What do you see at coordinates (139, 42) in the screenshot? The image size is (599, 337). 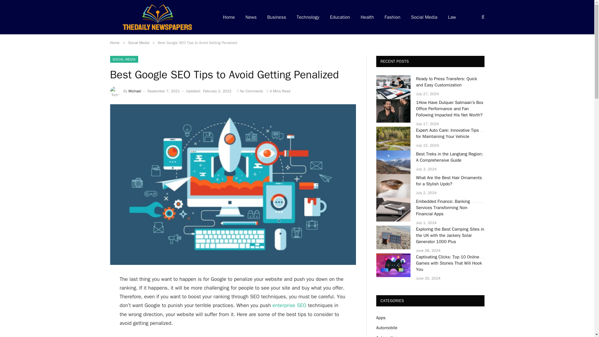 I see `Social Media` at bounding box center [139, 42].